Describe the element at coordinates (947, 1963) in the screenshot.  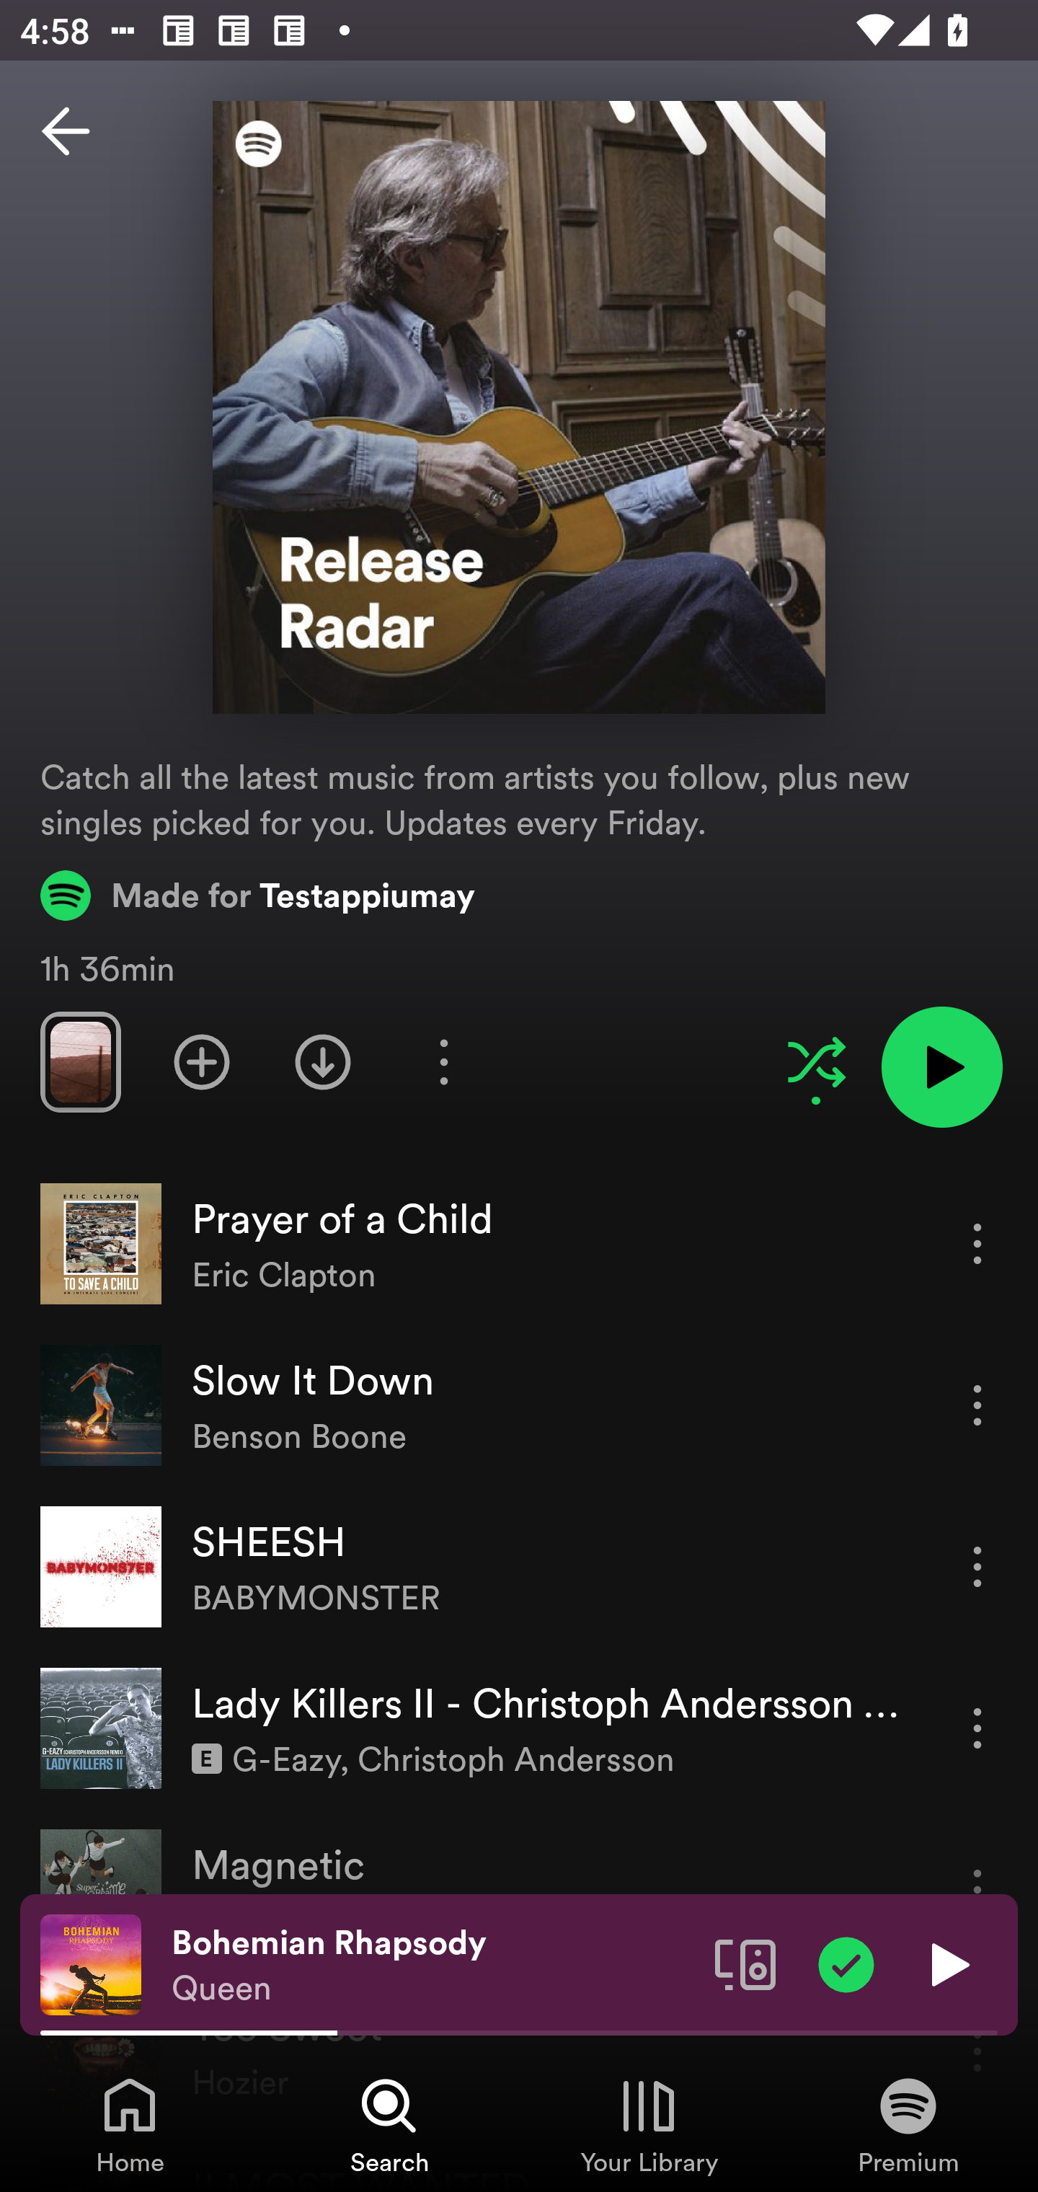
I see `Play` at that location.